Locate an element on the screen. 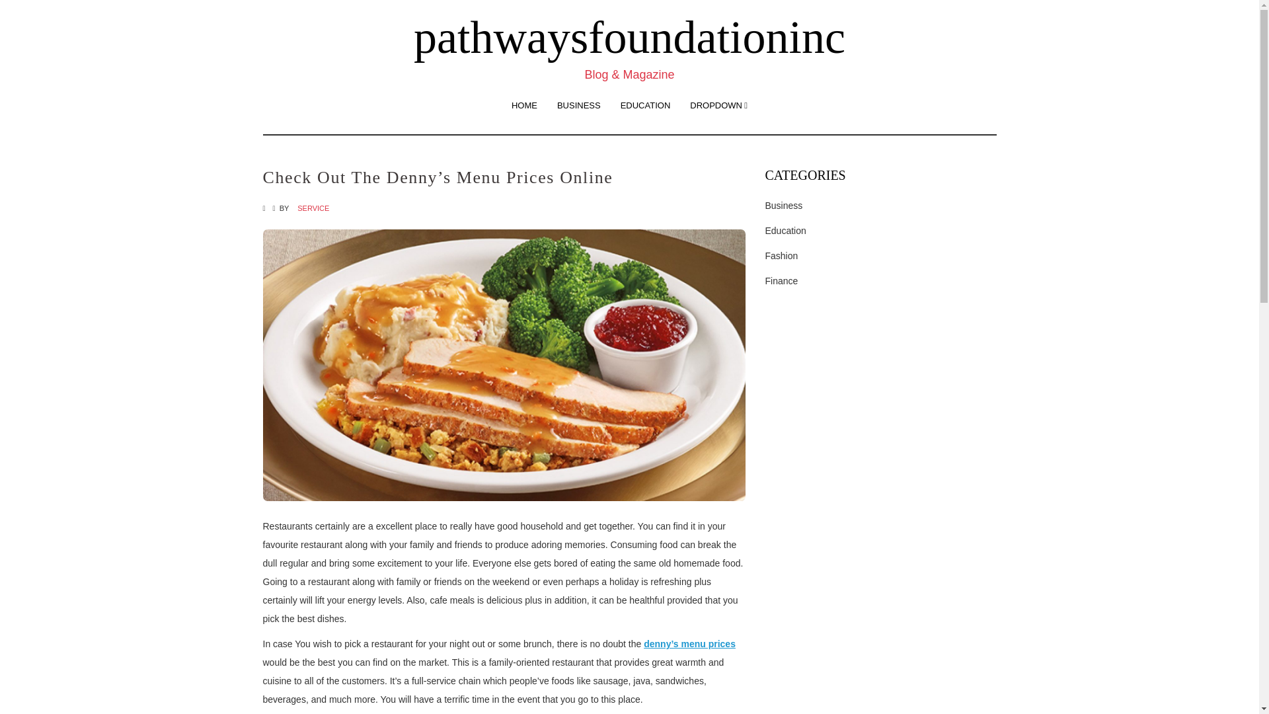 The width and height of the screenshot is (1269, 714). DROPDOWN is located at coordinates (719, 106).